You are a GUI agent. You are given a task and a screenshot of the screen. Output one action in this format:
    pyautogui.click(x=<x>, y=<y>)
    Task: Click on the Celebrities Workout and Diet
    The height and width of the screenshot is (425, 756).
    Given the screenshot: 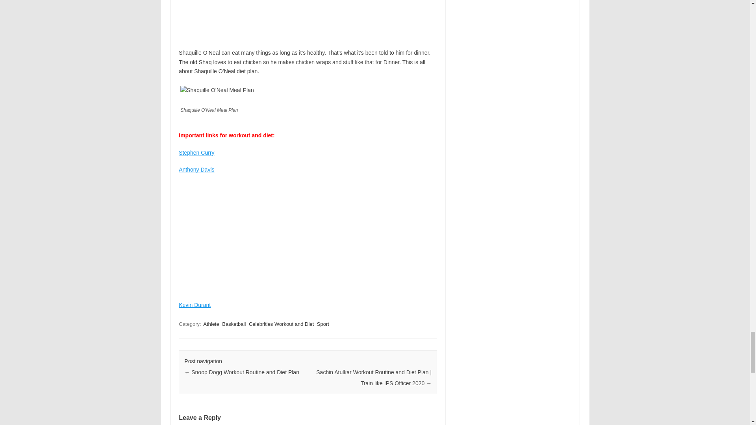 What is the action you would take?
    pyautogui.click(x=281, y=324)
    